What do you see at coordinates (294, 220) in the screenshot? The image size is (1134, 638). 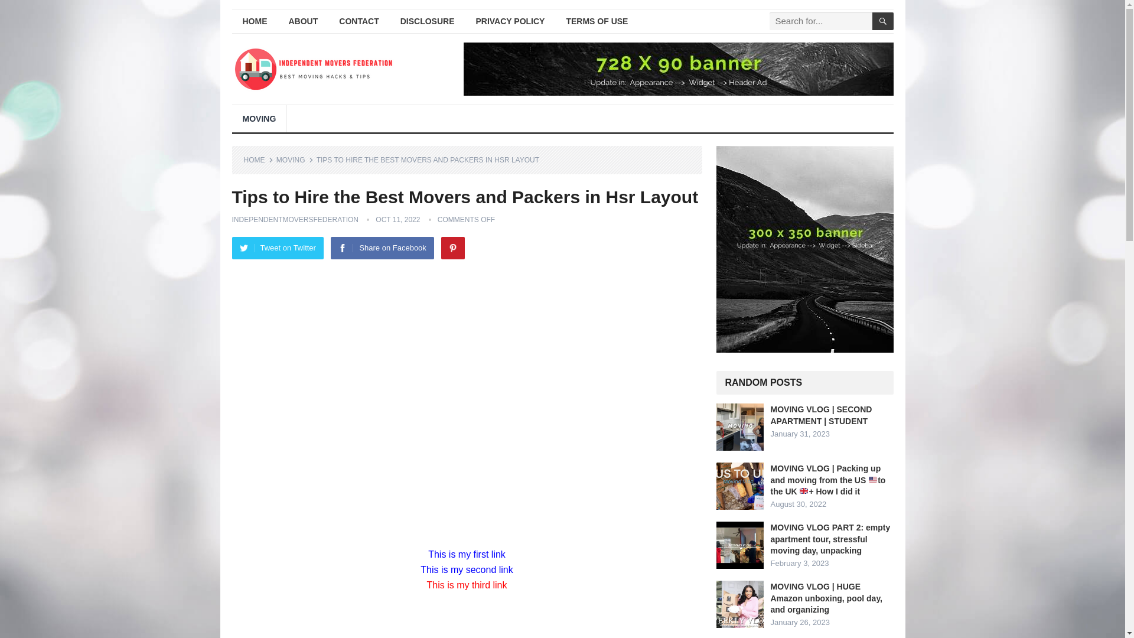 I see `INDEPENDENTMOVERSFEDERATION` at bounding box center [294, 220].